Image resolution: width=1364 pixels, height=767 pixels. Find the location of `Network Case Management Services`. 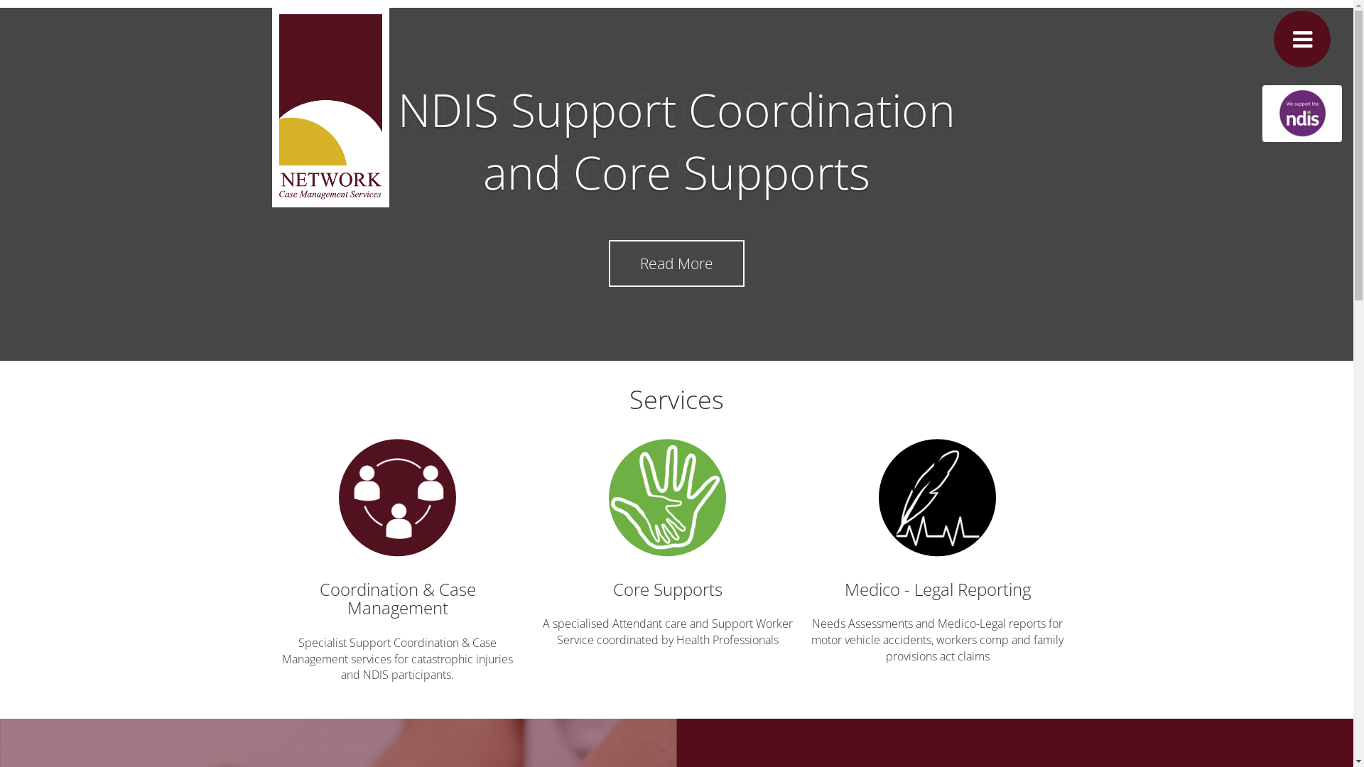

Network Case Management Services is located at coordinates (330, 109).